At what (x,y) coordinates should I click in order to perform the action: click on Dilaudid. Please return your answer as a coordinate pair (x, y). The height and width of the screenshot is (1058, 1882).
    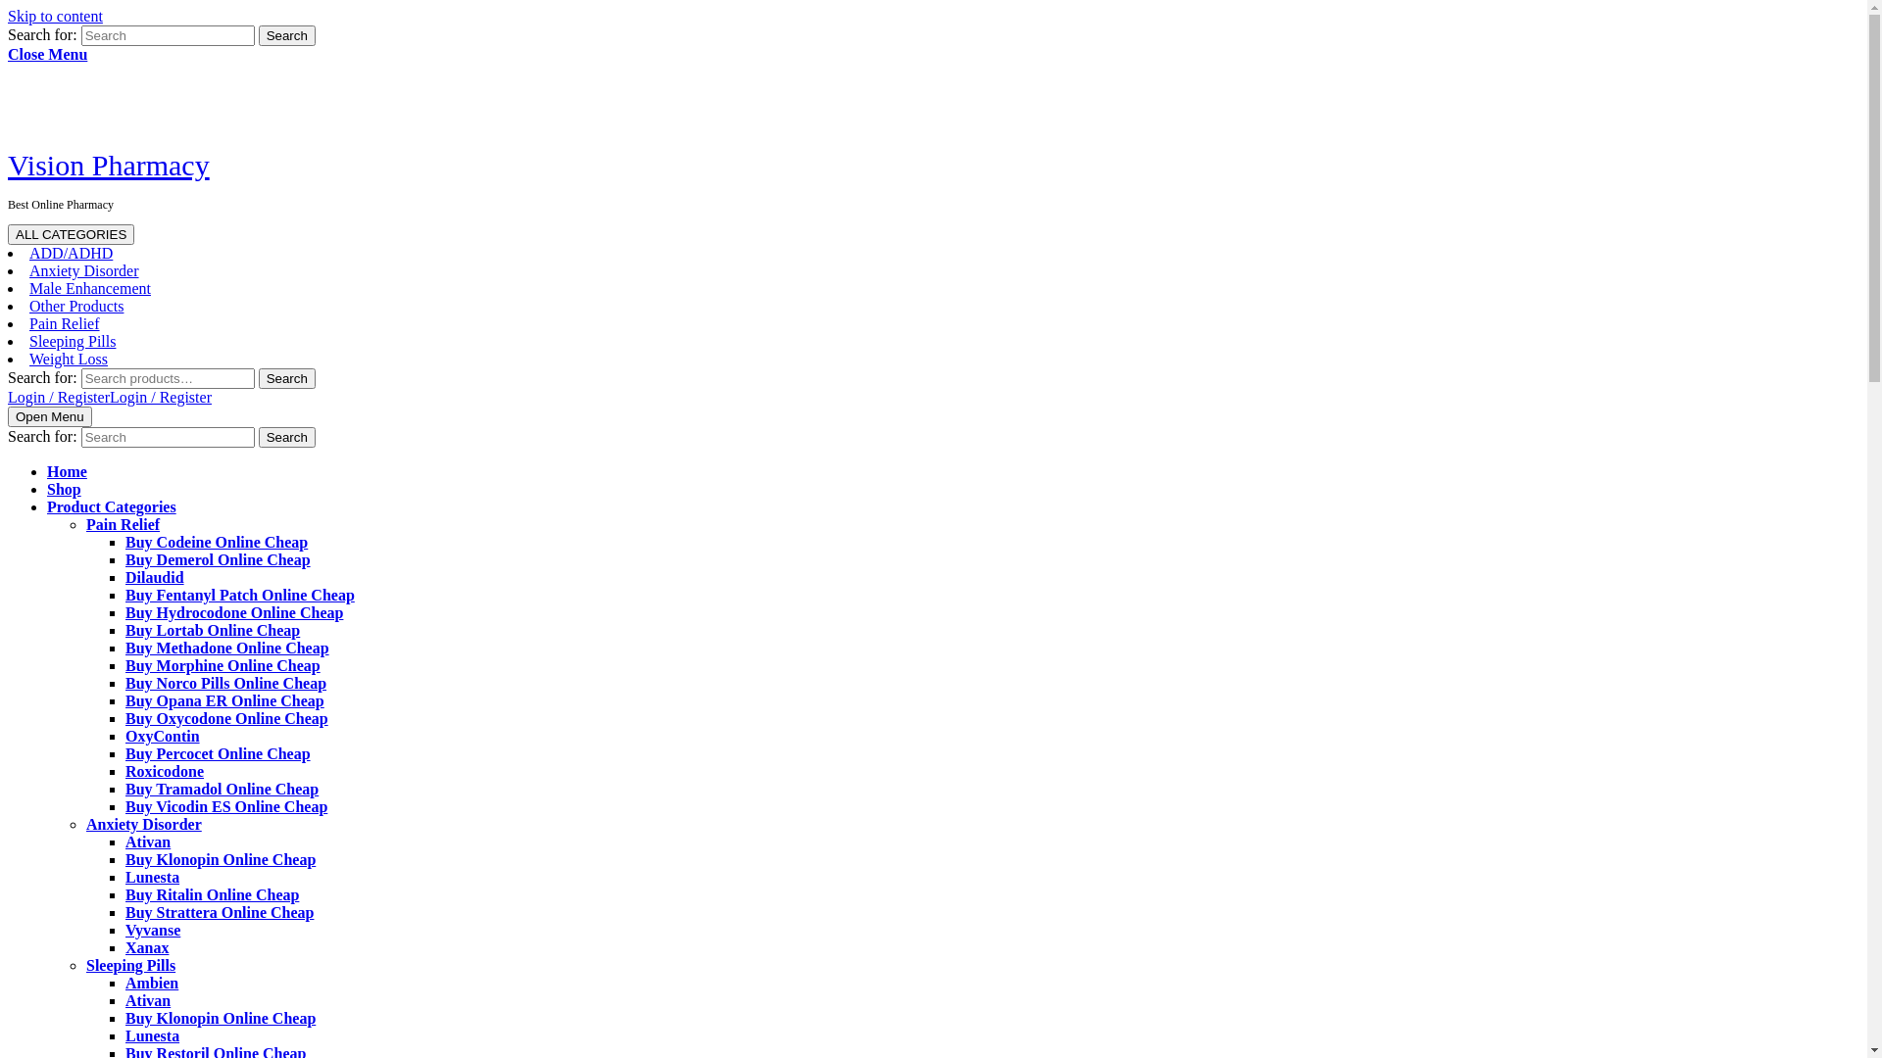
    Looking at the image, I should click on (155, 578).